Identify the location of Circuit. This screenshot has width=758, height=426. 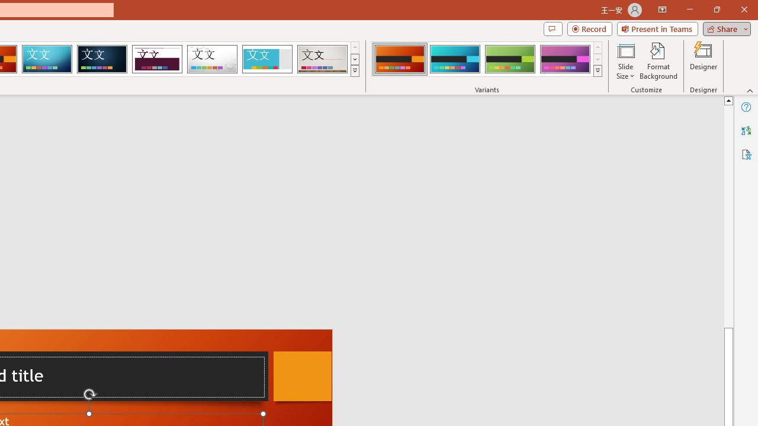
(47, 59).